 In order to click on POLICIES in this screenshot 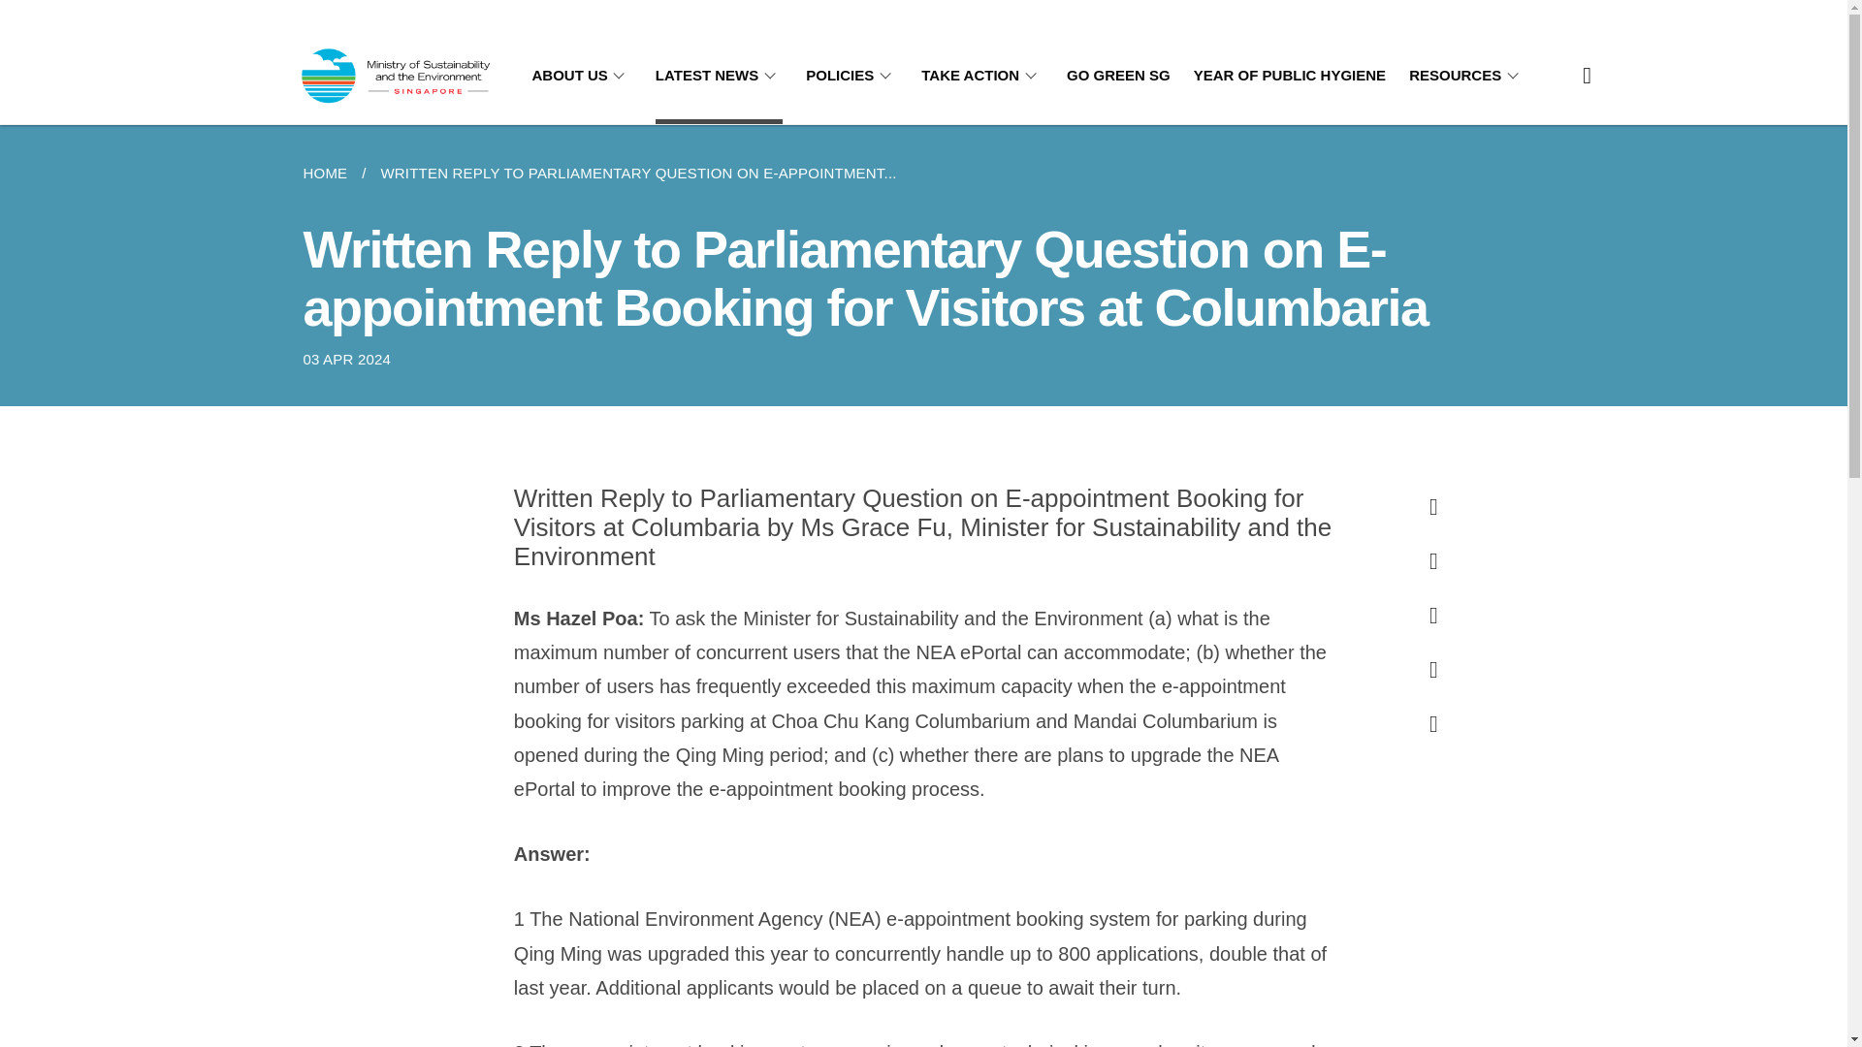, I will do `click(851, 76)`.